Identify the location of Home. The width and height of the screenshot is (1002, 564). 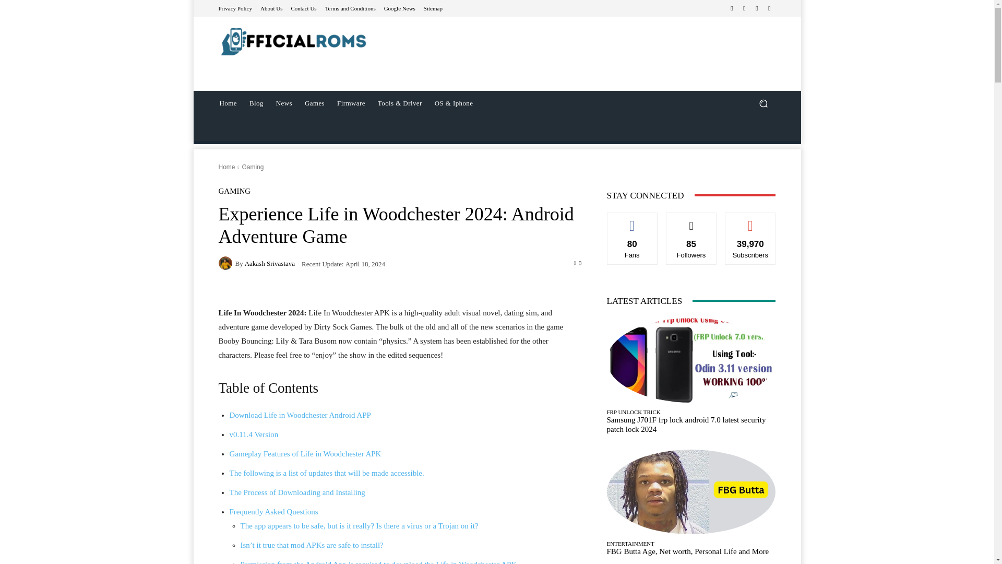
(226, 167).